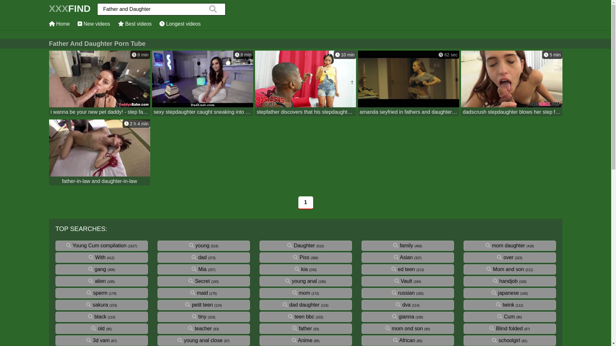 The image size is (616, 346). Describe the element at coordinates (403, 305) in the screenshot. I see `dva` at that location.